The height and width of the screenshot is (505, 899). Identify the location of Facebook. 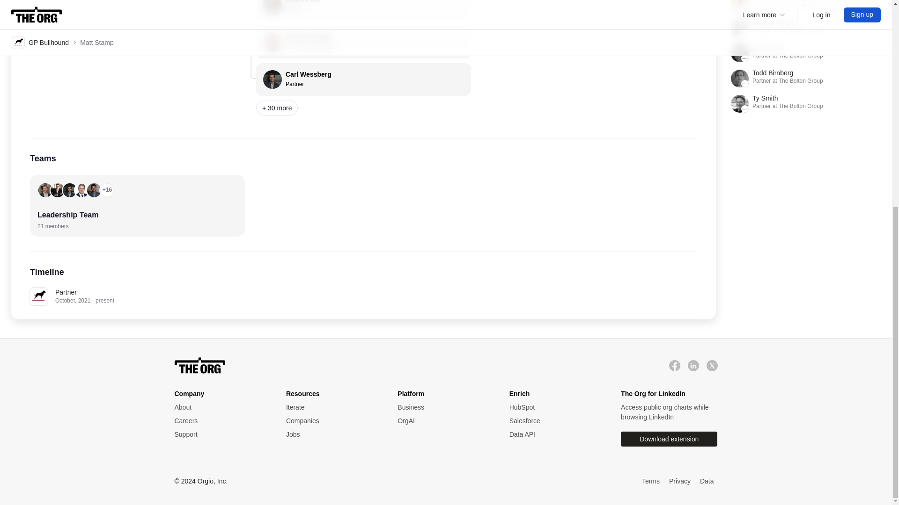
(363, 79).